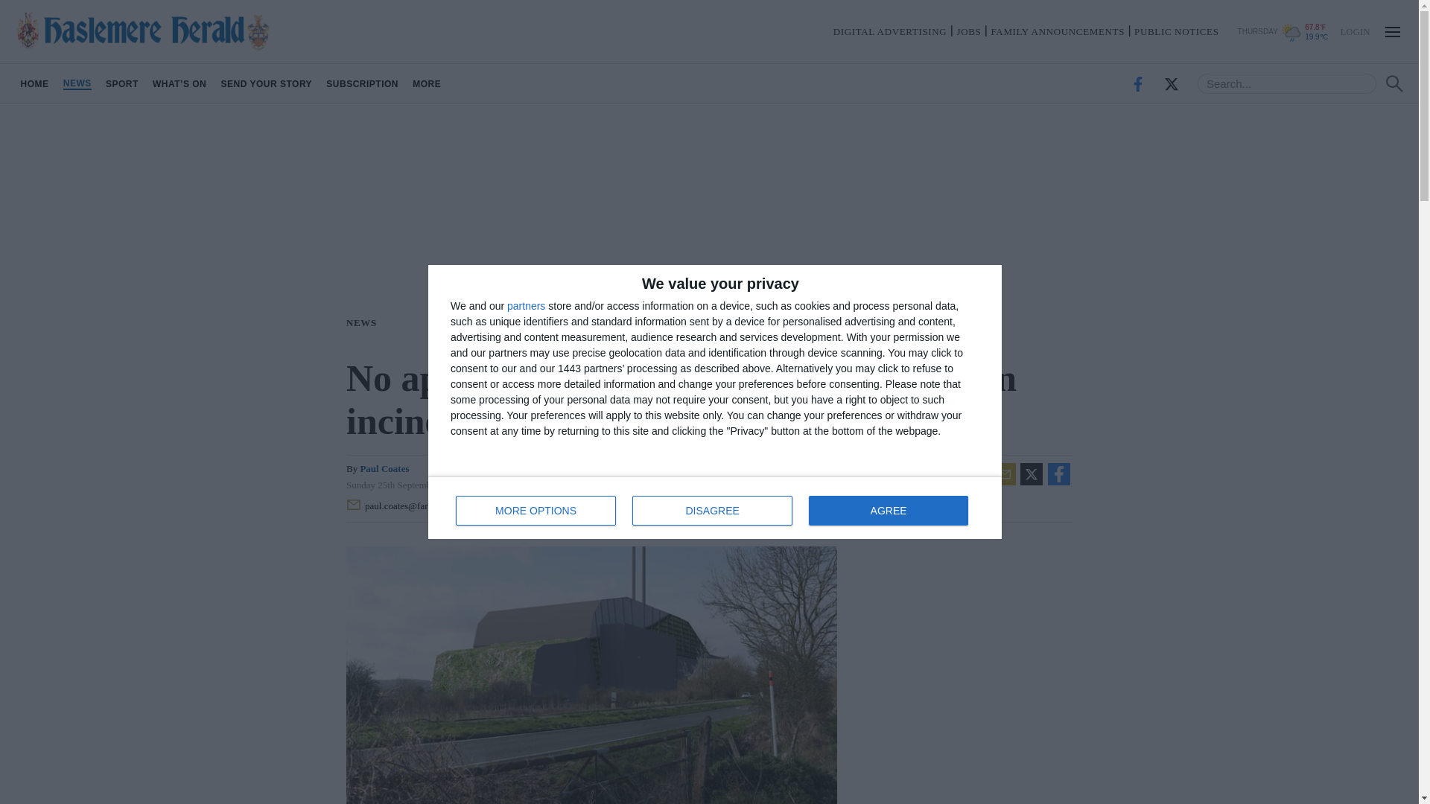  Describe the element at coordinates (364, 322) in the screenshot. I see `partners` at that location.